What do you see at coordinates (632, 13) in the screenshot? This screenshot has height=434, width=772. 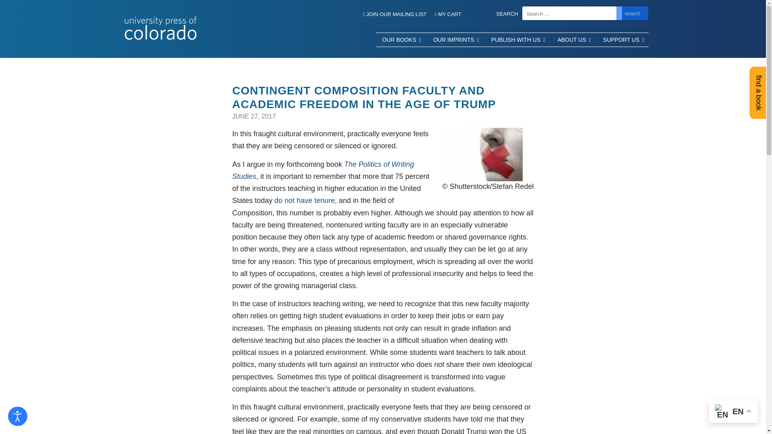 I see `search` at bounding box center [632, 13].